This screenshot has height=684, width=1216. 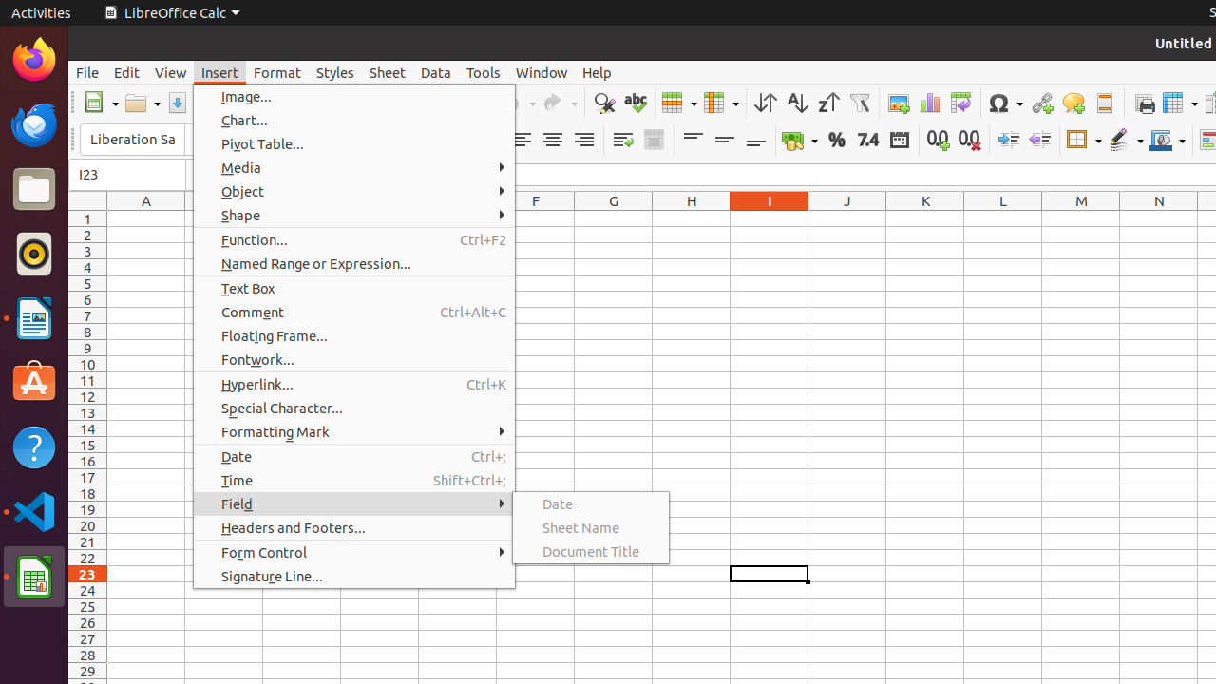 I want to click on Sheet Name, so click(x=591, y=528).